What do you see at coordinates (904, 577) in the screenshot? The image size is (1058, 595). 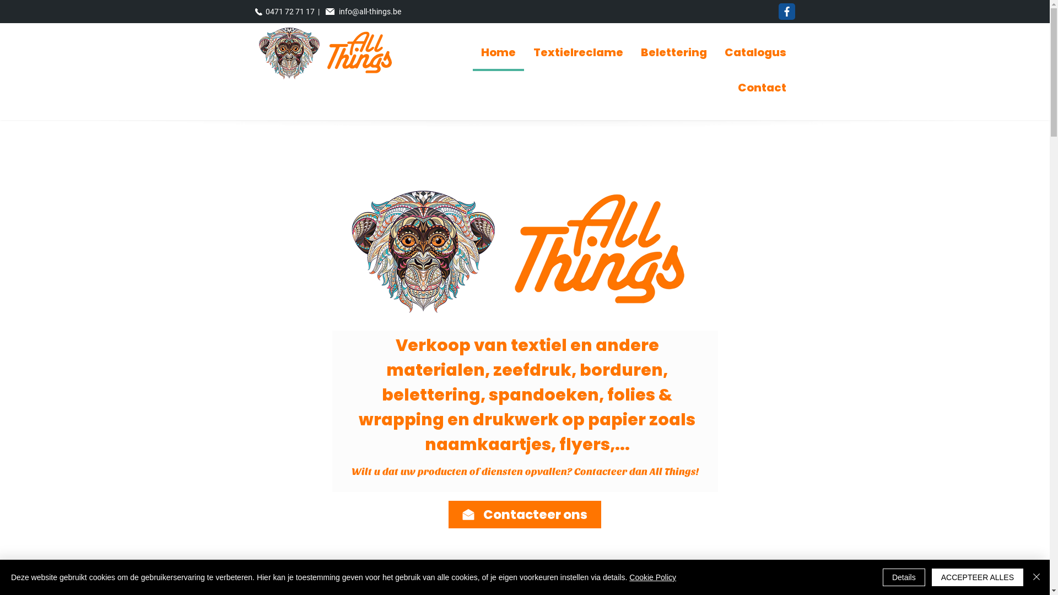 I see `Details` at bounding box center [904, 577].